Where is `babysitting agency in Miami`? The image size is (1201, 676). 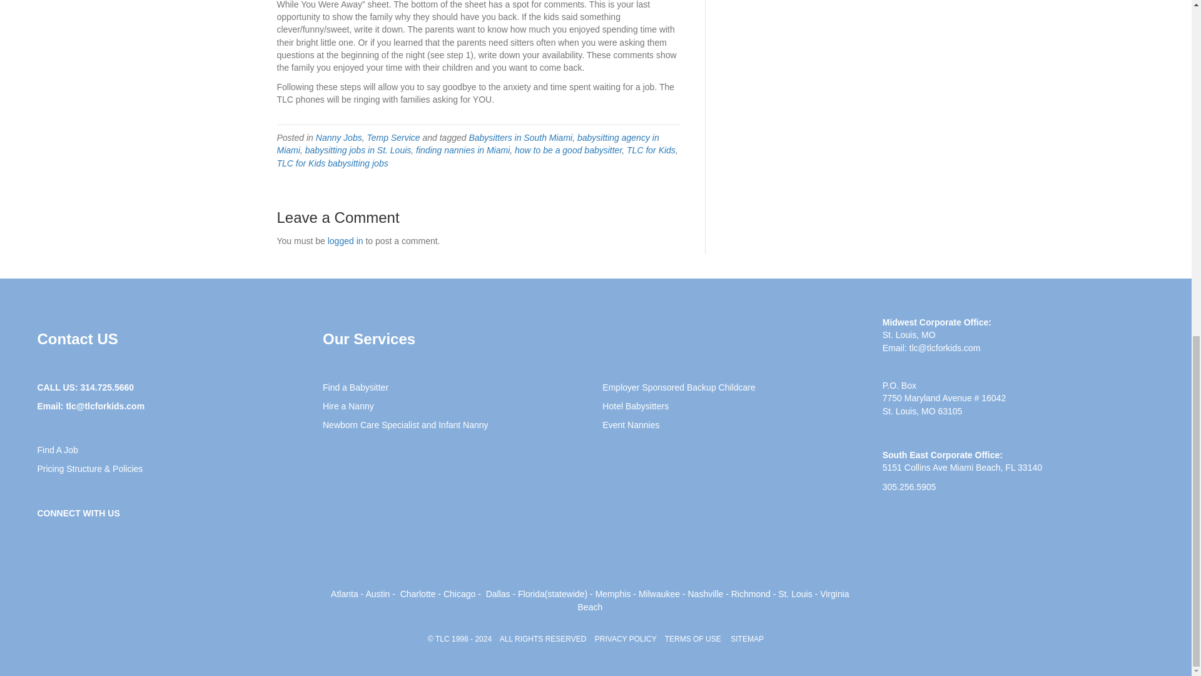 babysitting agency in Miami is located at coordinates (467, 144).